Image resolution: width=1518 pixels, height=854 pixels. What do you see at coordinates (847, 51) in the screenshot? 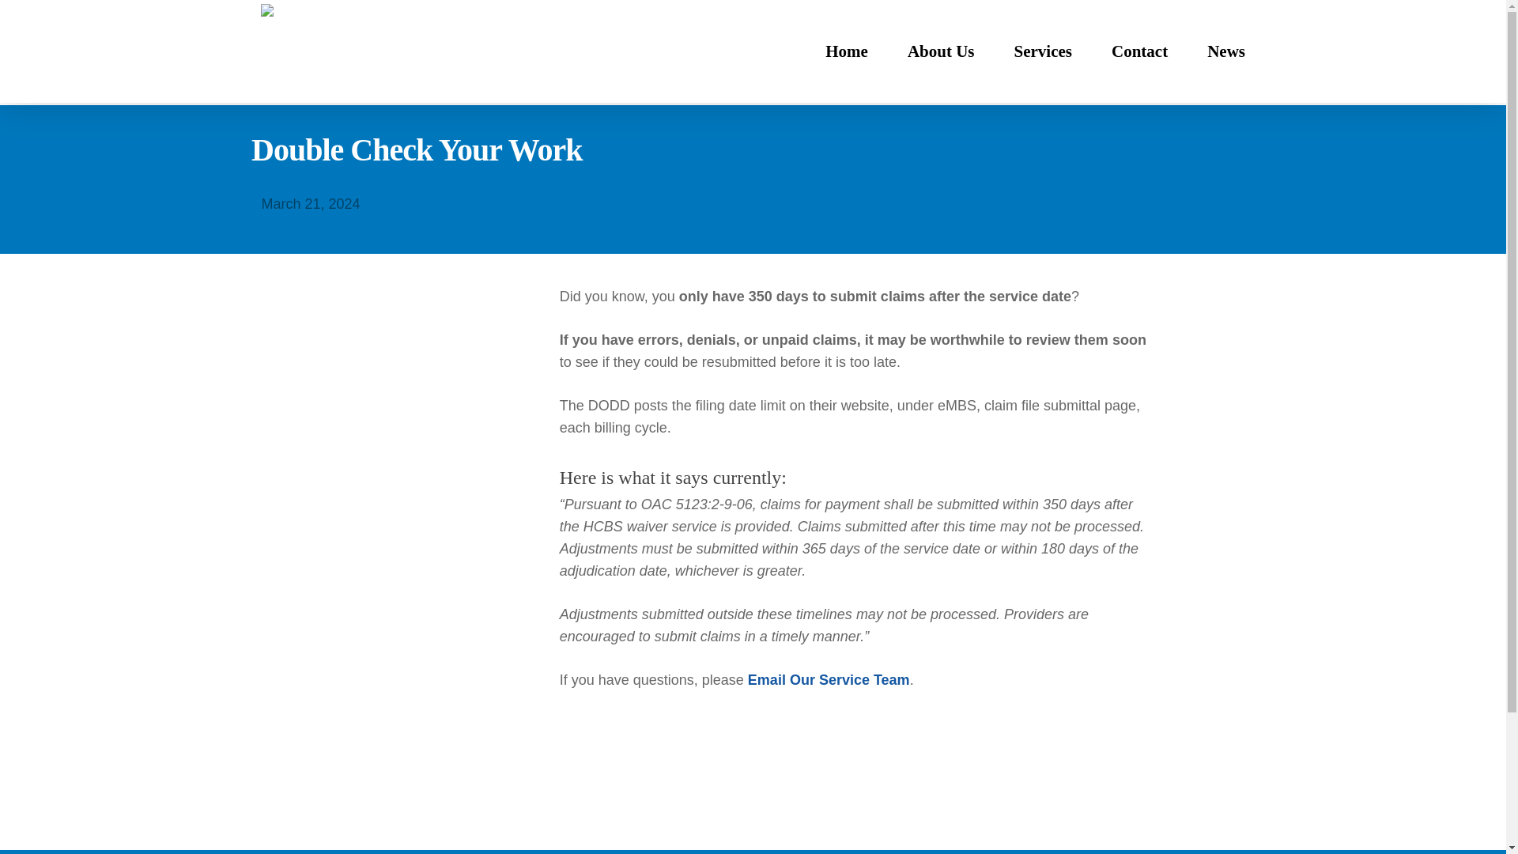
I see `Home` at bounding box center [847, 51].